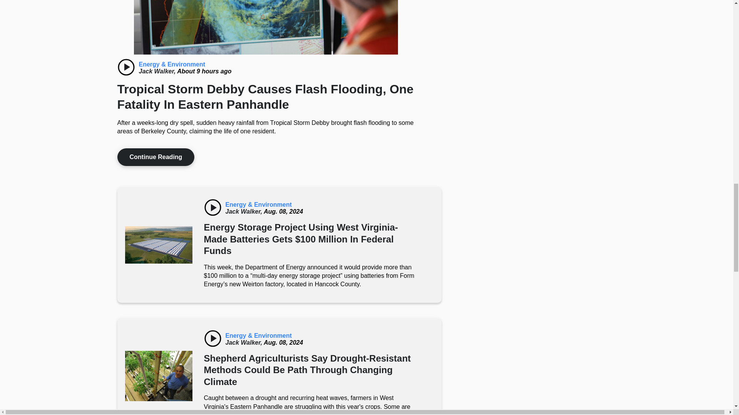 This screenshot has width=739, height=415. Describe the element at coordinates (158, 71) in the screenshot. I see `Jack Walker` at that location.